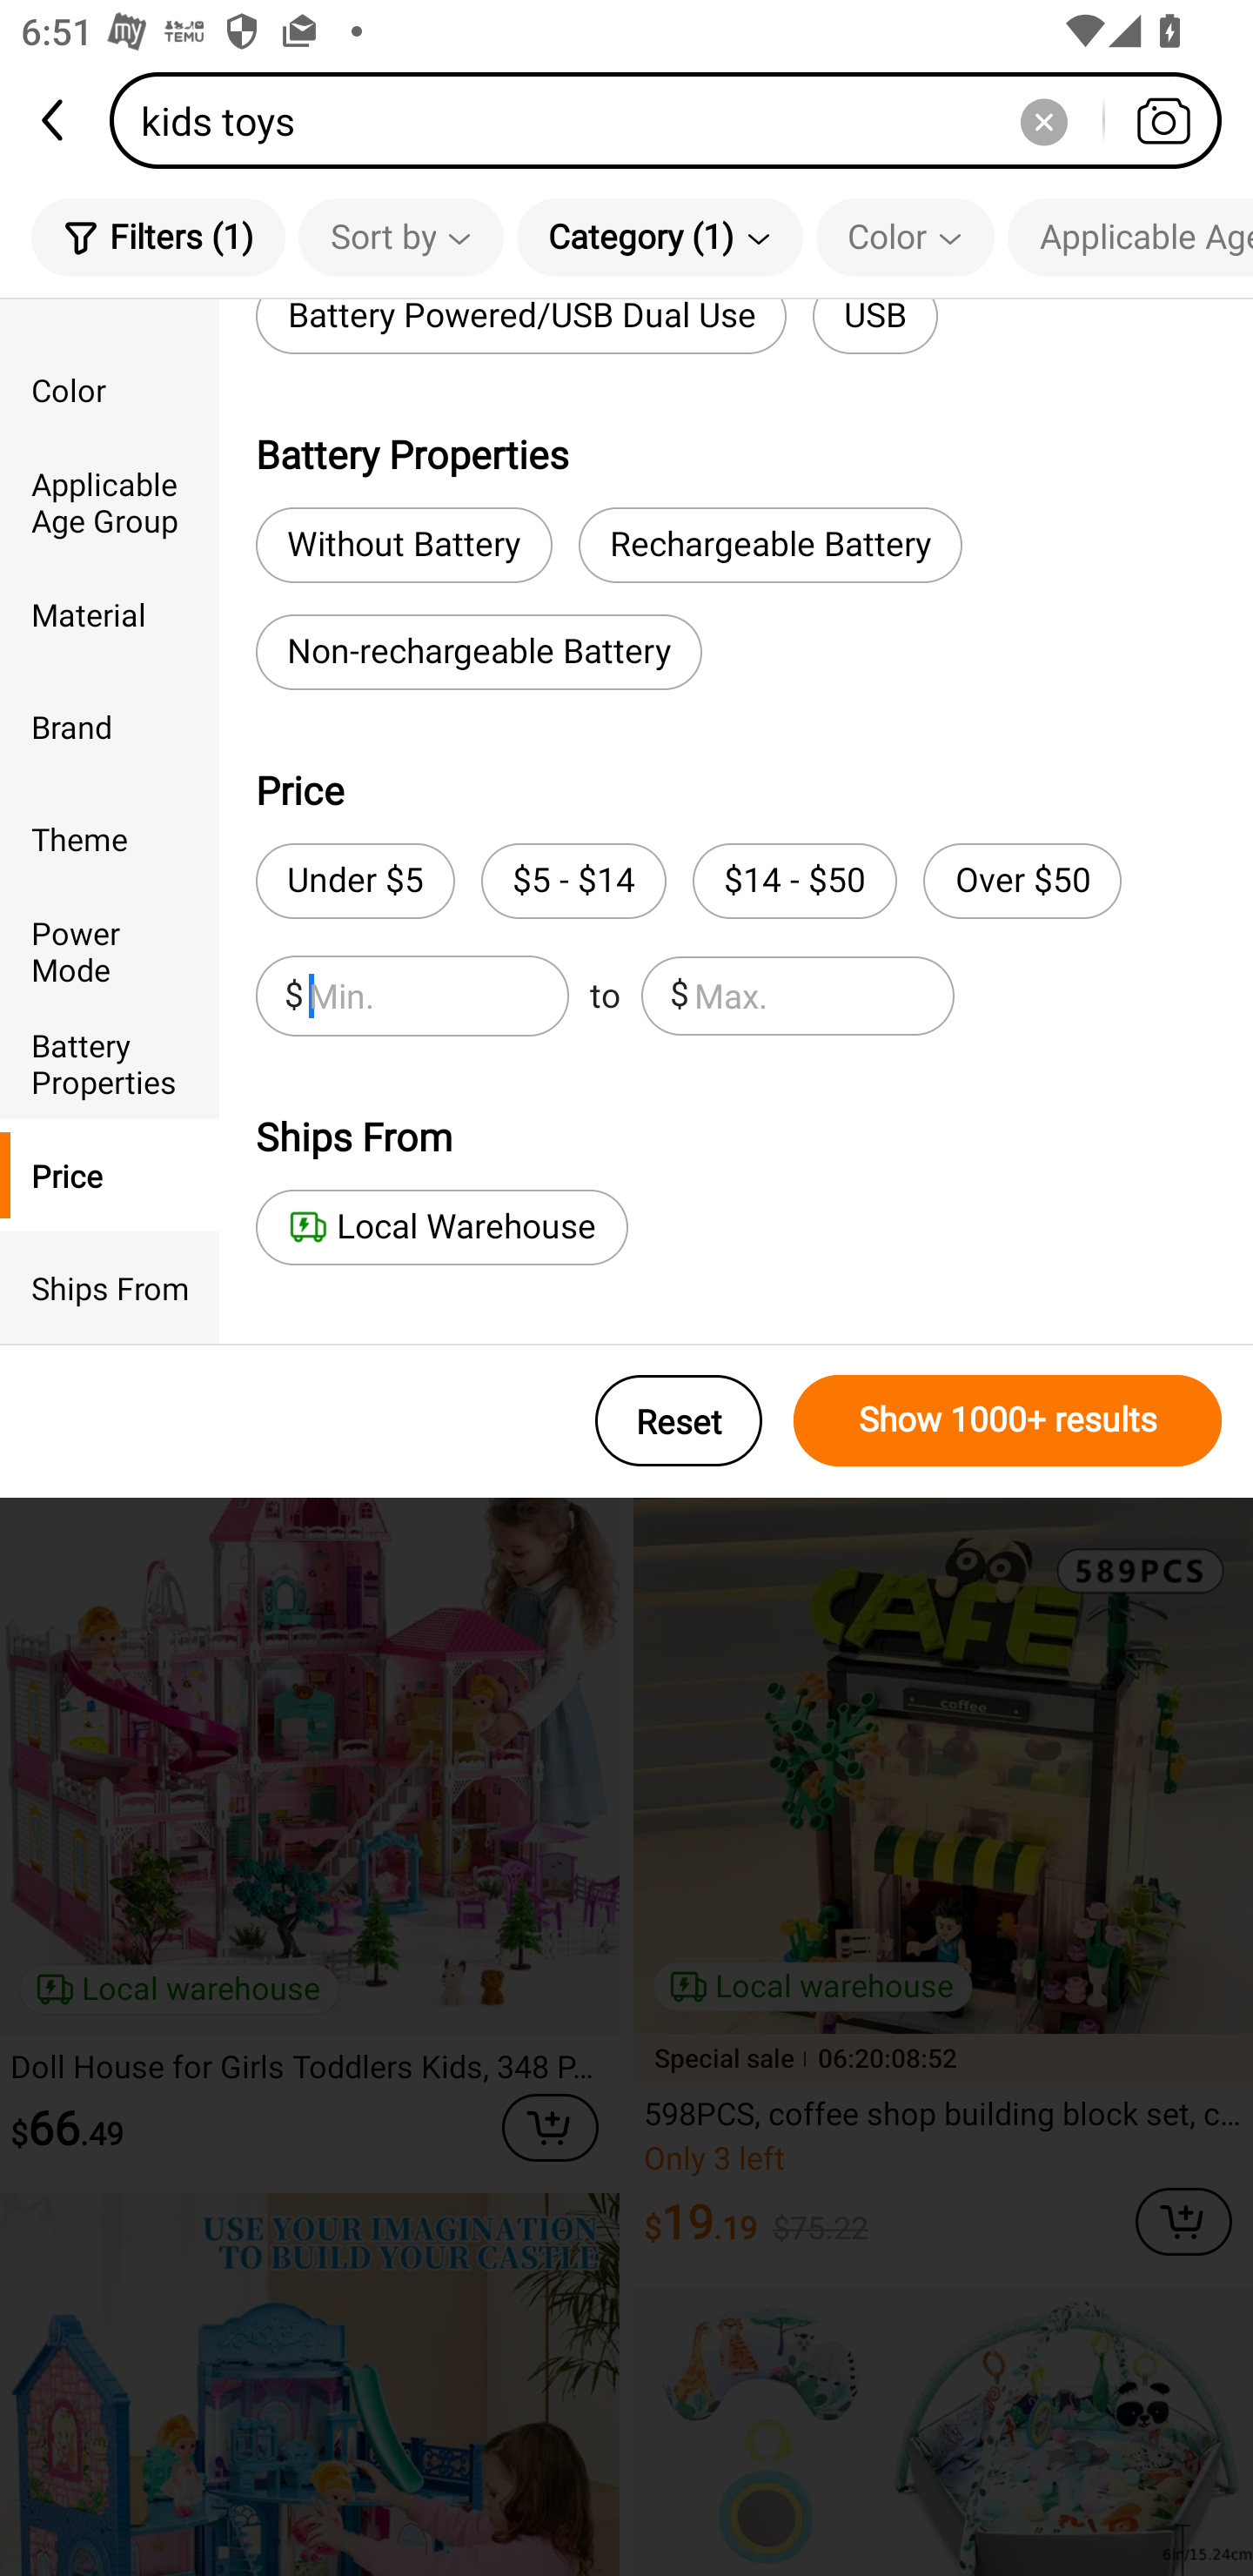 Image resolution: width=1253 pixels, height=2576 pixels. Describe the element at coordinates (404, 545) in the screenshot. I see `Without Battery` at that location.